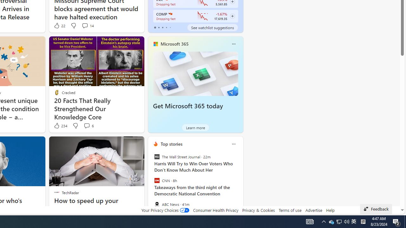 Image resolution: width=406 pixels, height=228 pixels. I want to click on tab-3, so click(166, 27).